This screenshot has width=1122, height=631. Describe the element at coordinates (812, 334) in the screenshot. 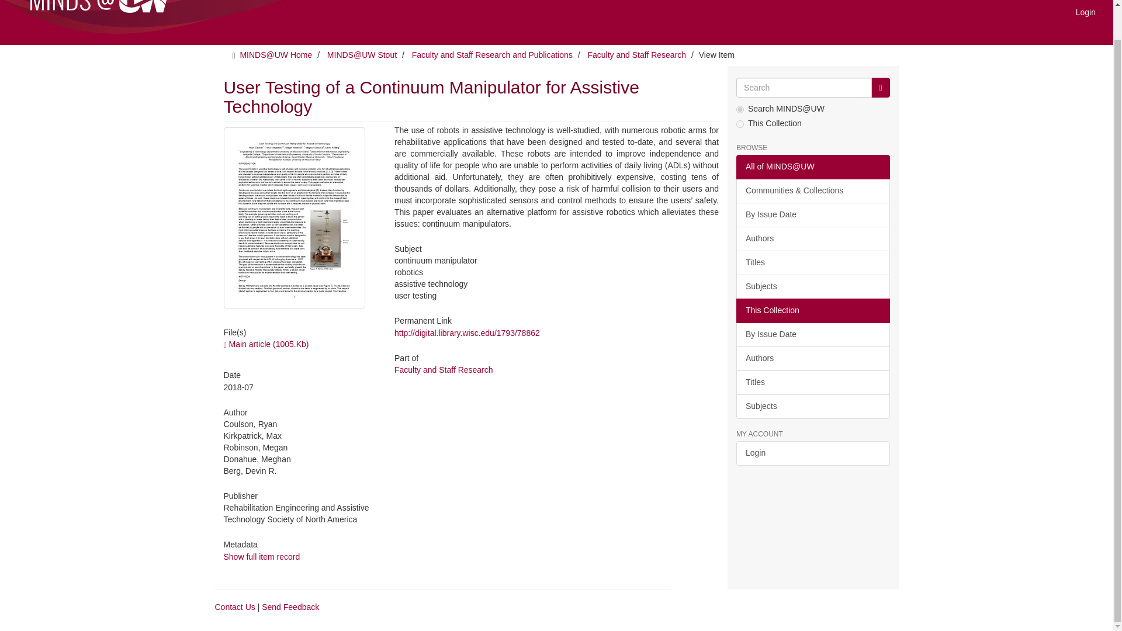

I see `By Issue Date` at that location.